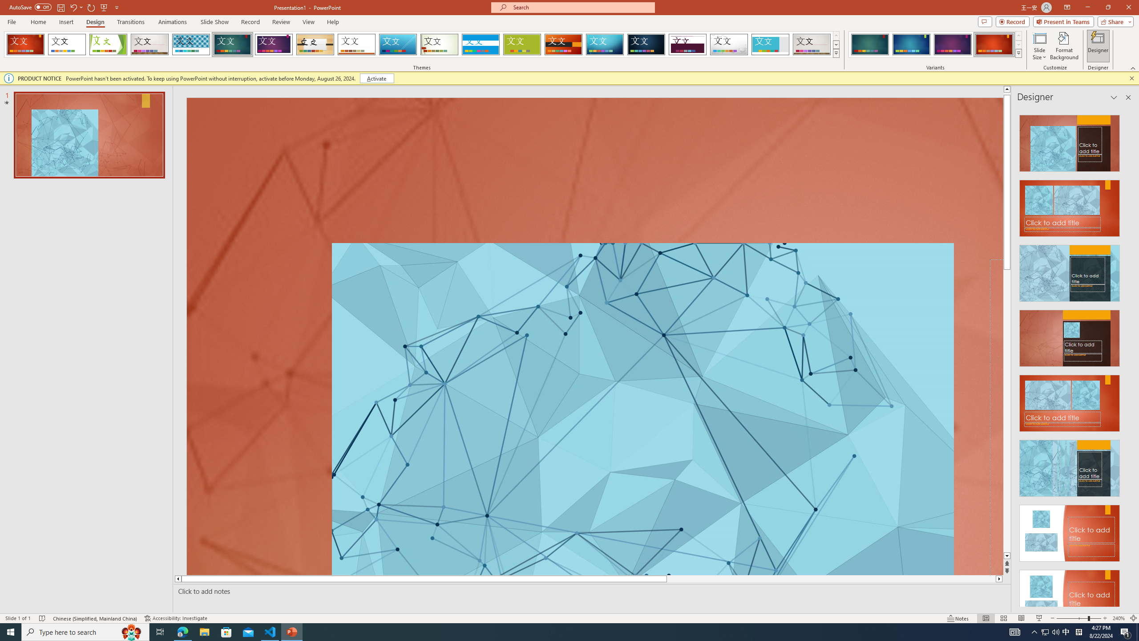  I want to click on Slide Size, so click(1039, 46).